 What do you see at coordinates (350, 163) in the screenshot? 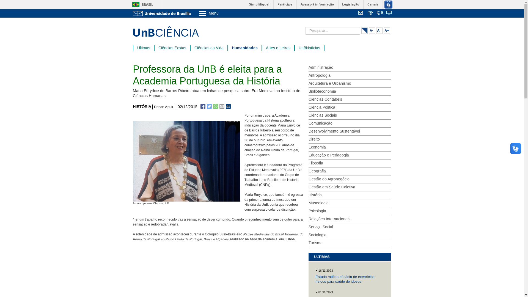
I see `Filosofia` at bounding box center [350, 163].